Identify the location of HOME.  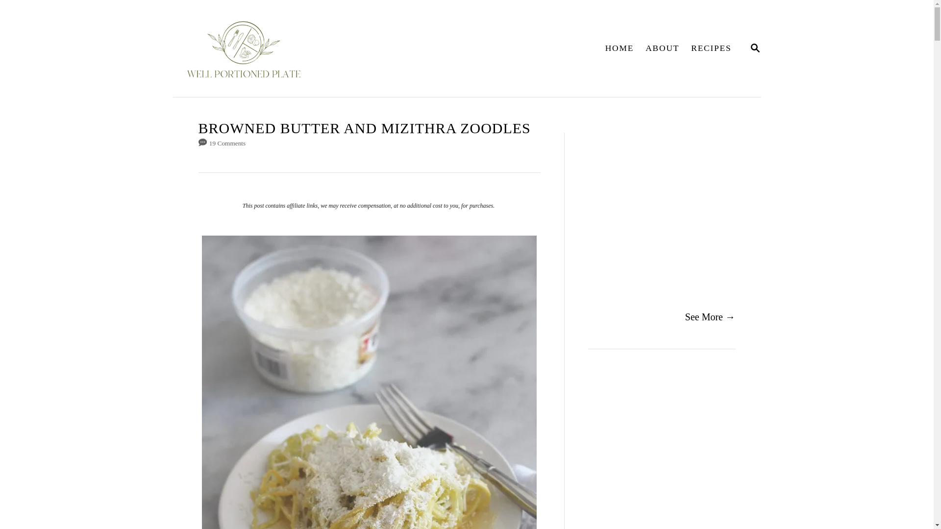
(755, 48).